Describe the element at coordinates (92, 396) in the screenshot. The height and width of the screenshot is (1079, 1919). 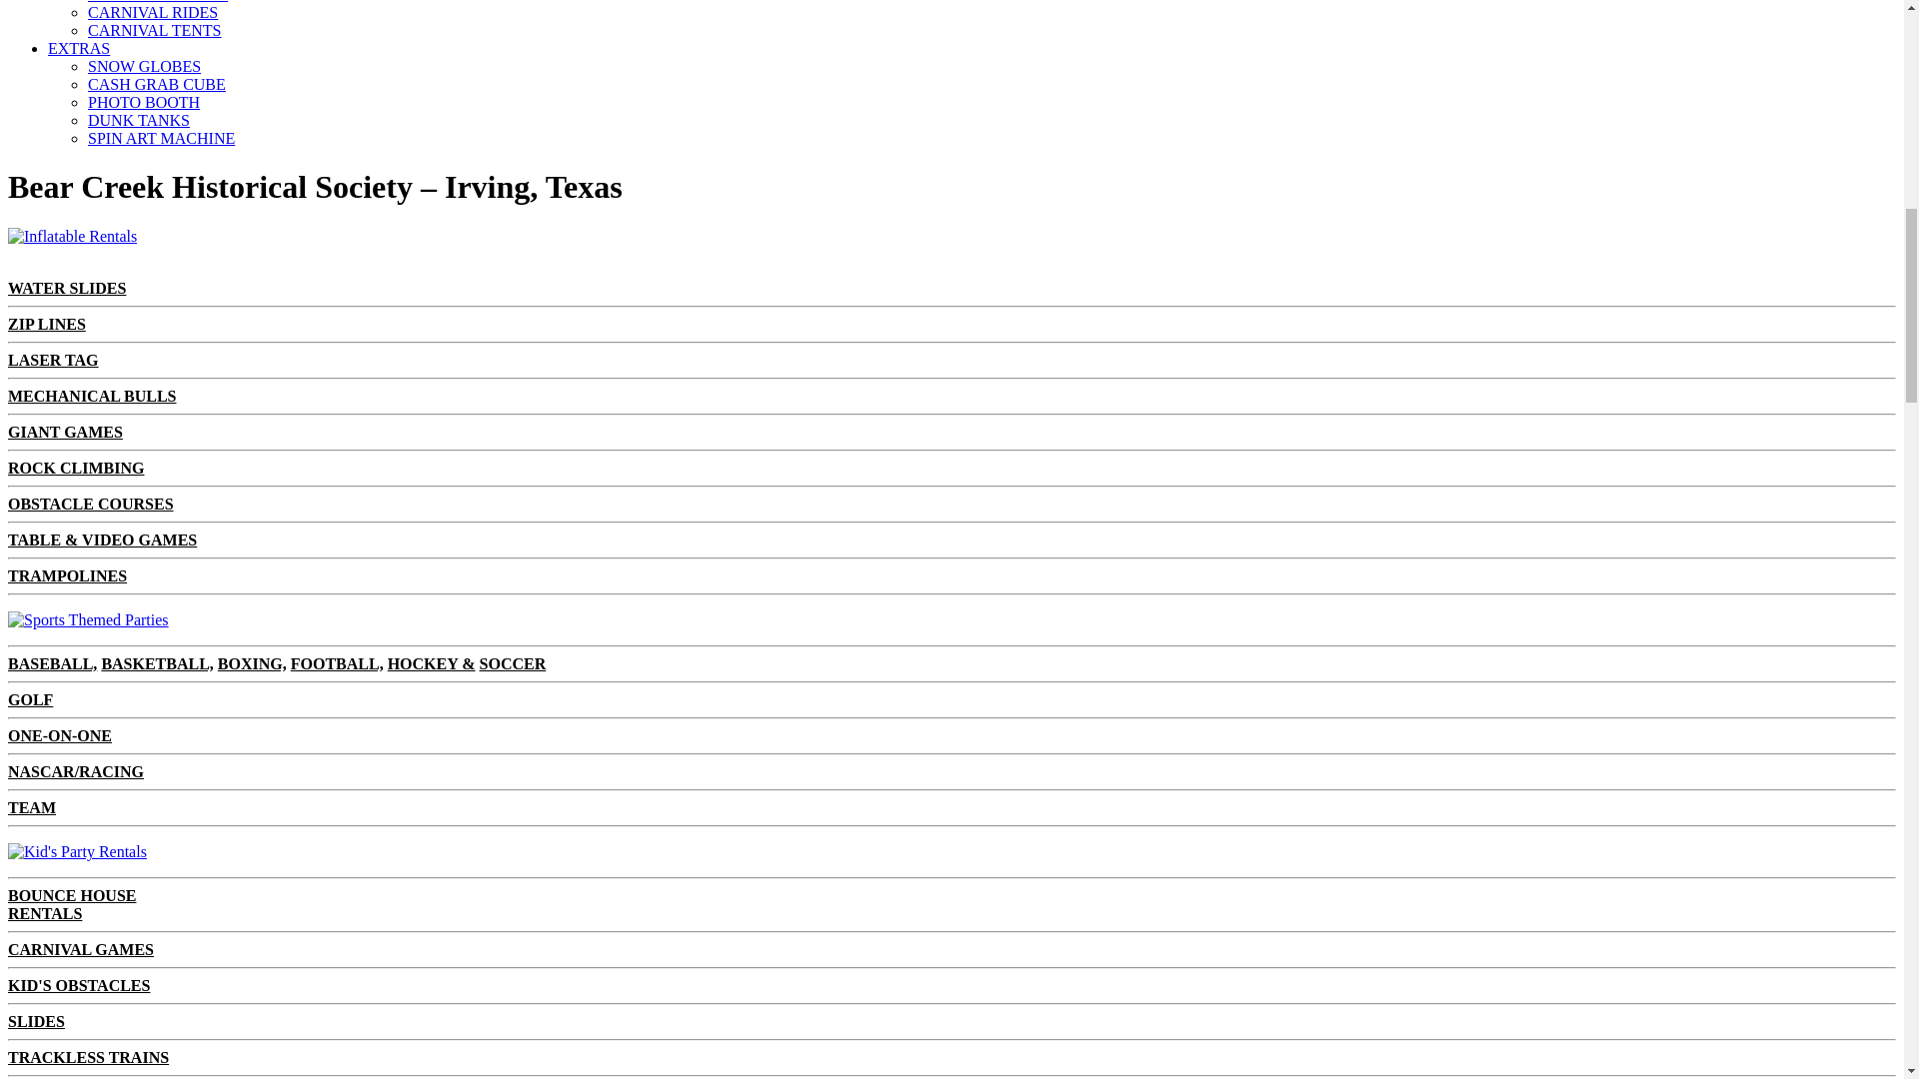
I see `Mechanical bull rentals available` at that location.